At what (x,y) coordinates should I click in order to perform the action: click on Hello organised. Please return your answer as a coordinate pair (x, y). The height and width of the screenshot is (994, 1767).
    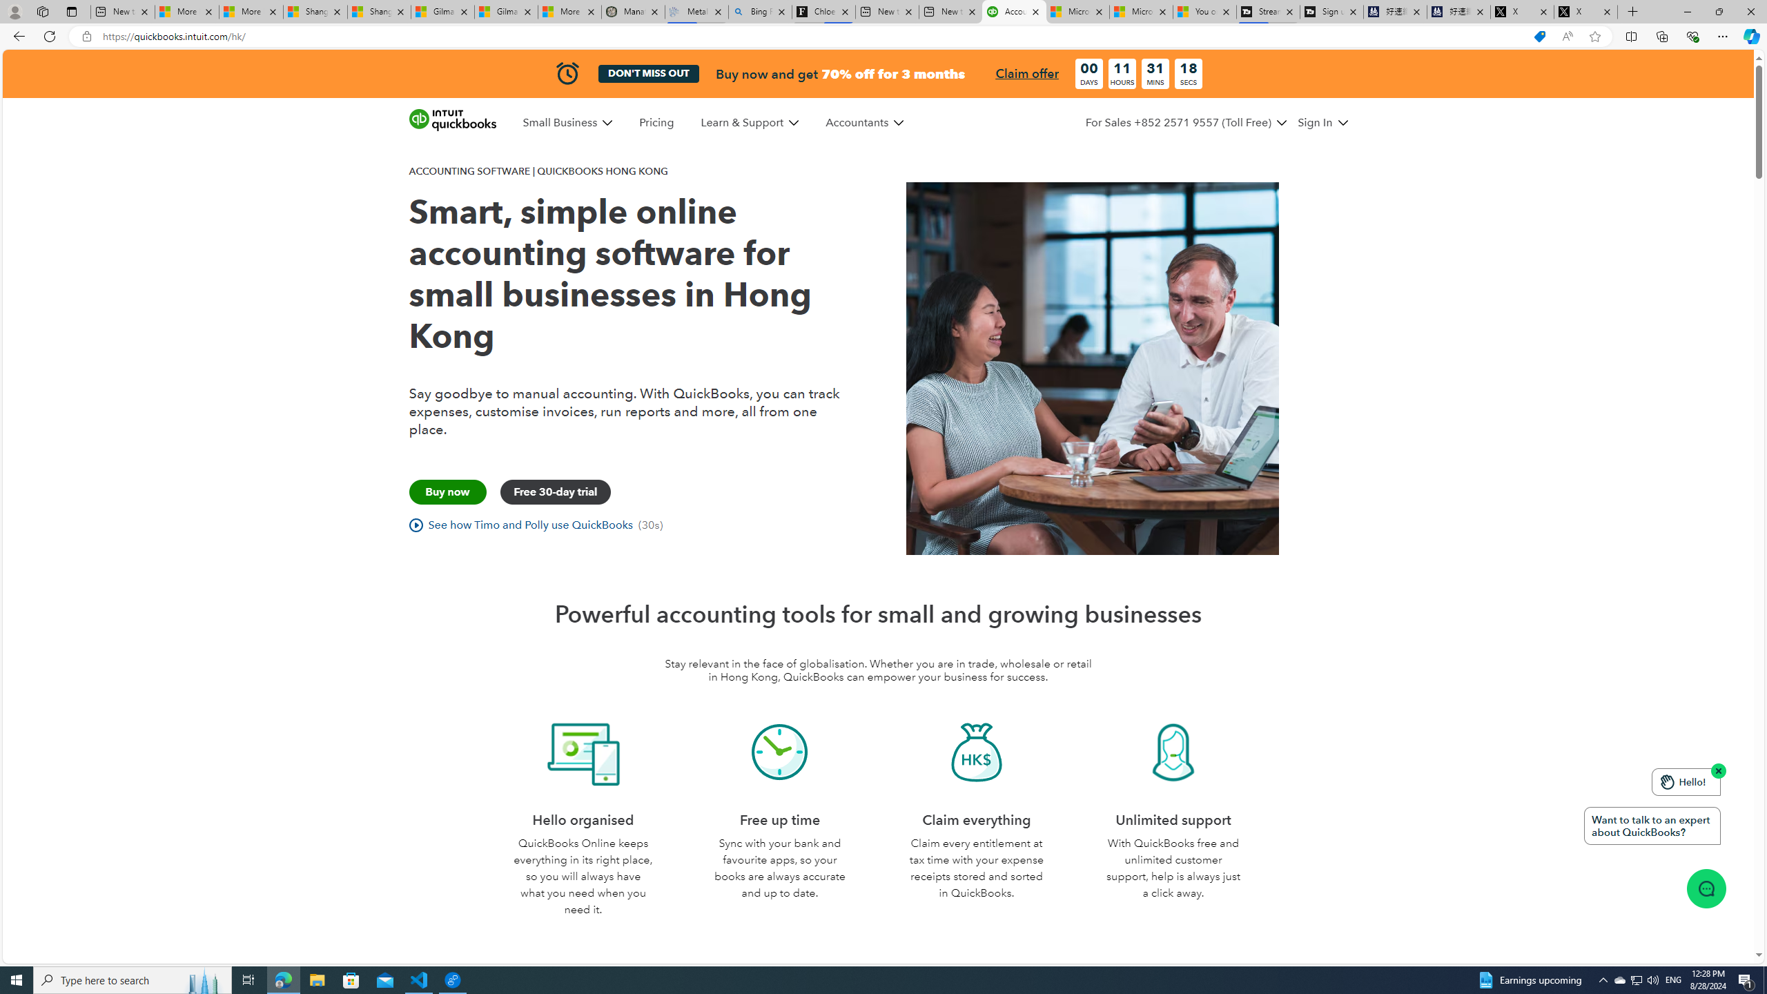
    Looking at the image, I should click on (584, 752).